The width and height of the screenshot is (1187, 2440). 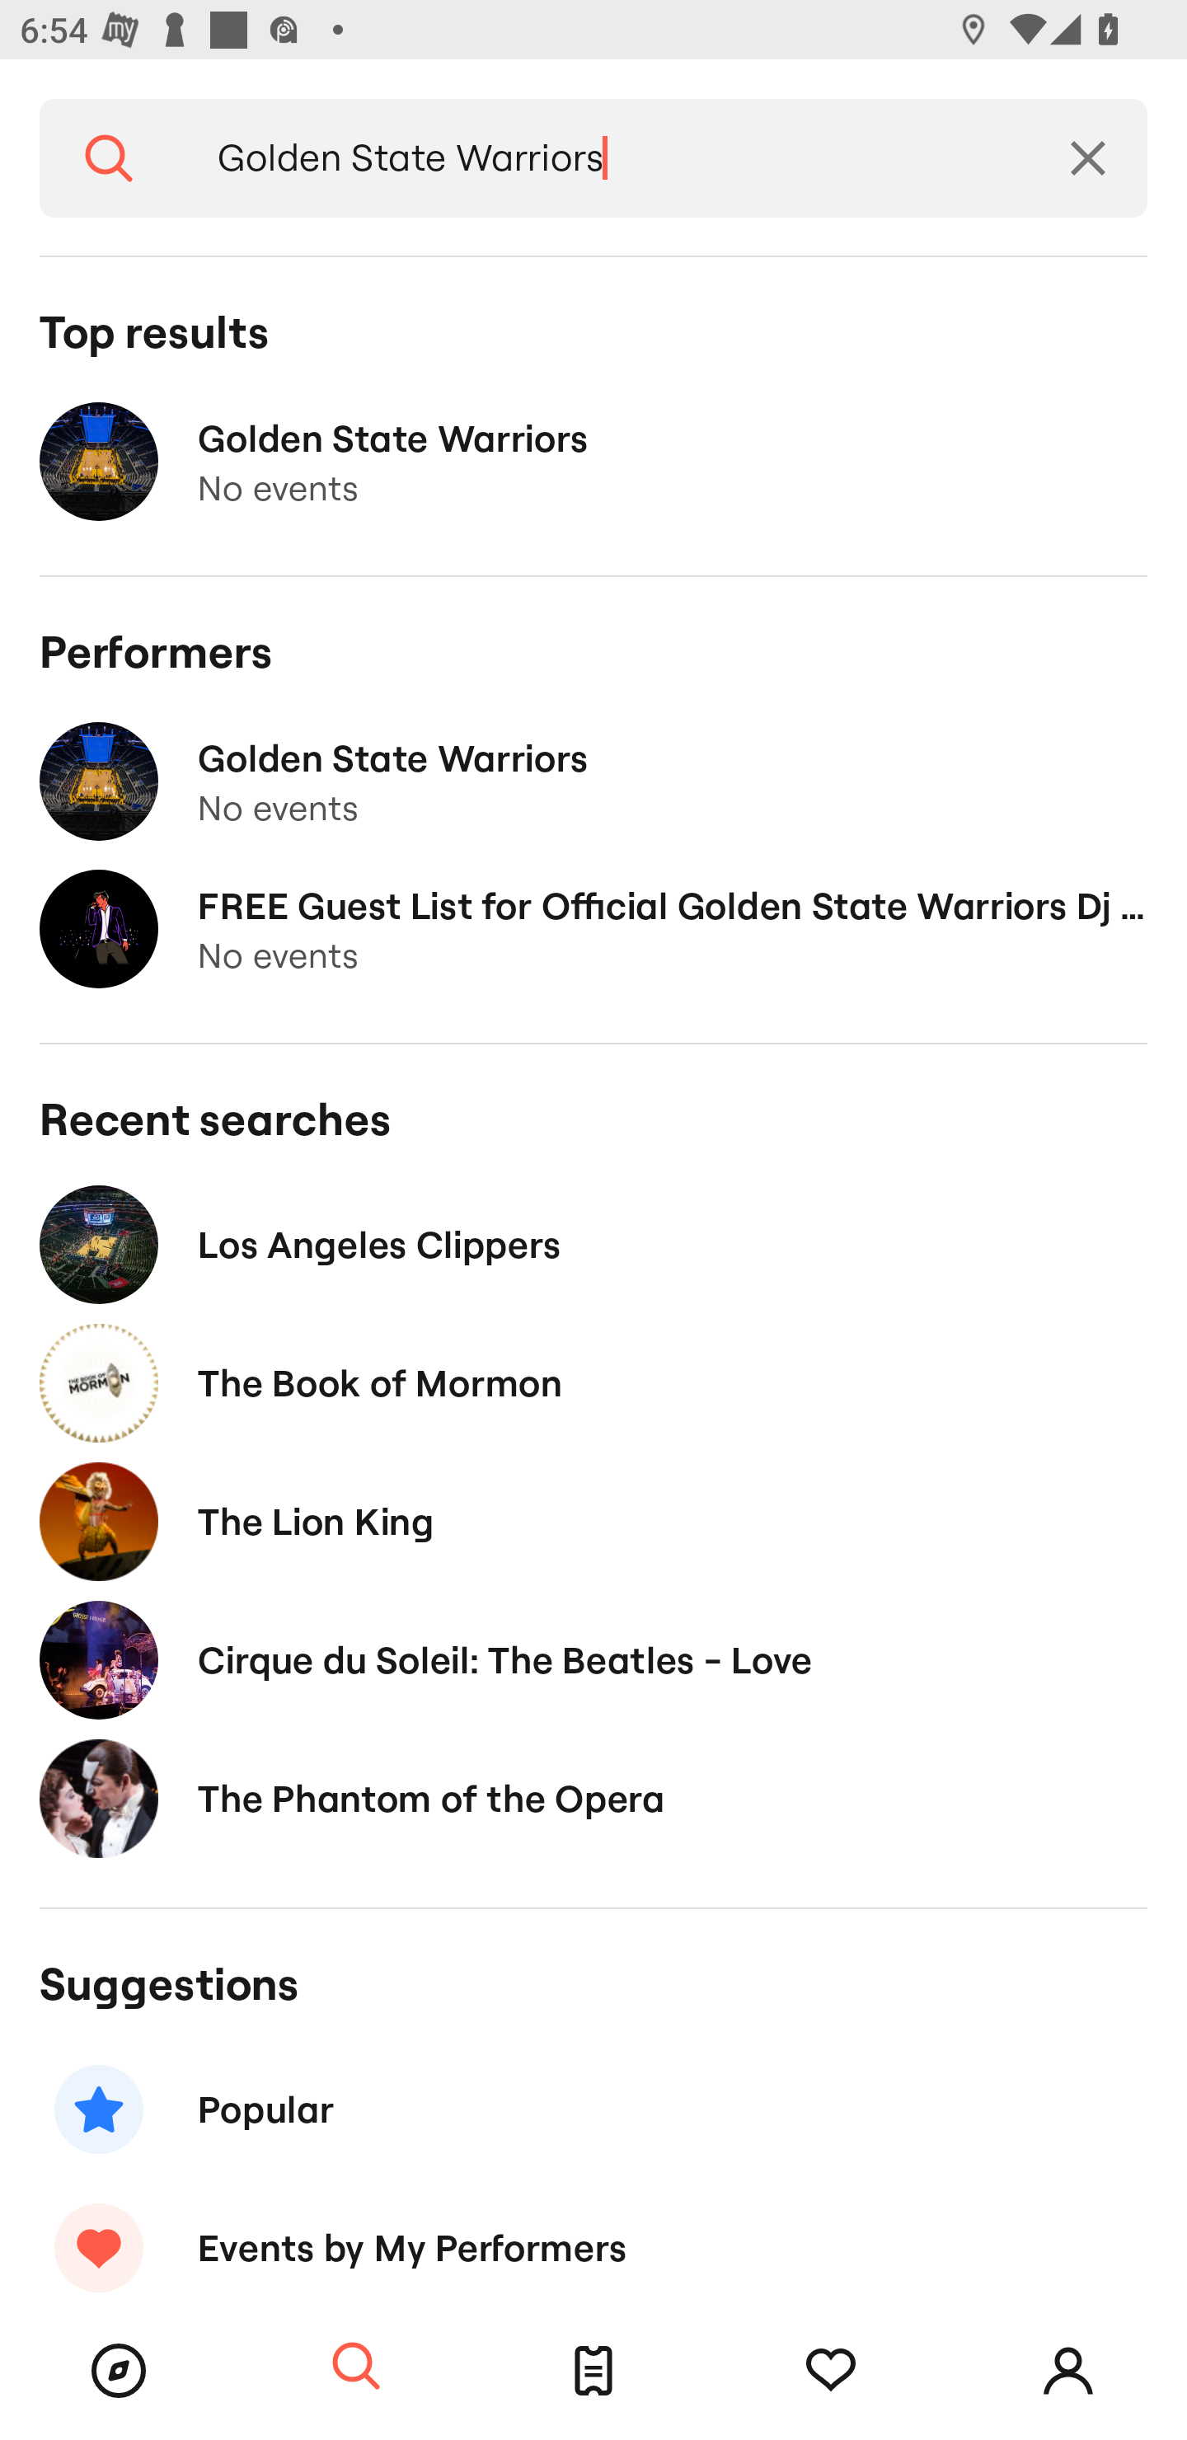 What do you see at coordinates (119, 2371) in the screenshot?
I see `Browse` at bounding box center [119, 2371].